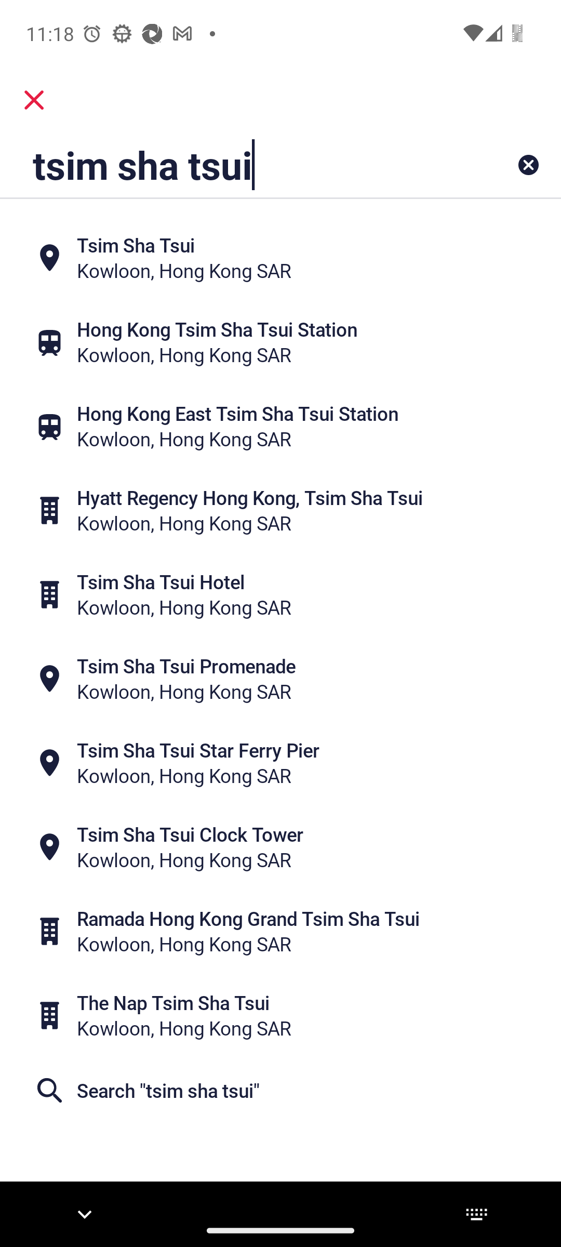 This screenshot has width=561, height=1247. Describe the element at coordinates (280, 594) in the screenshot. I see `Tsim Sha Tsui Hotel Kowloon, Hong Kong SAR` at that location.